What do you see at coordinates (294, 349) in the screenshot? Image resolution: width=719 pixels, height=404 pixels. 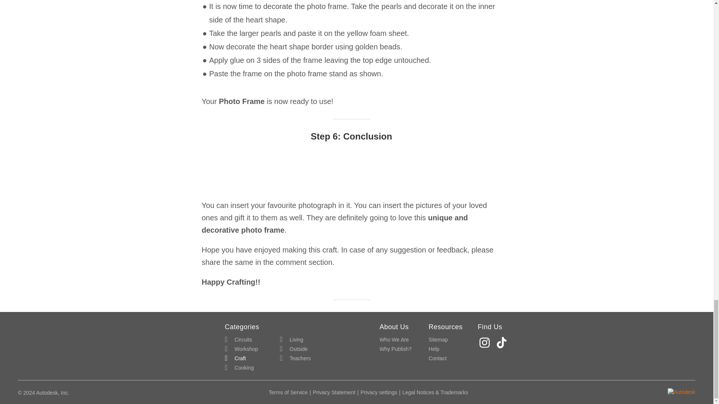 I see `Outside` at bounding box center [294, 349].